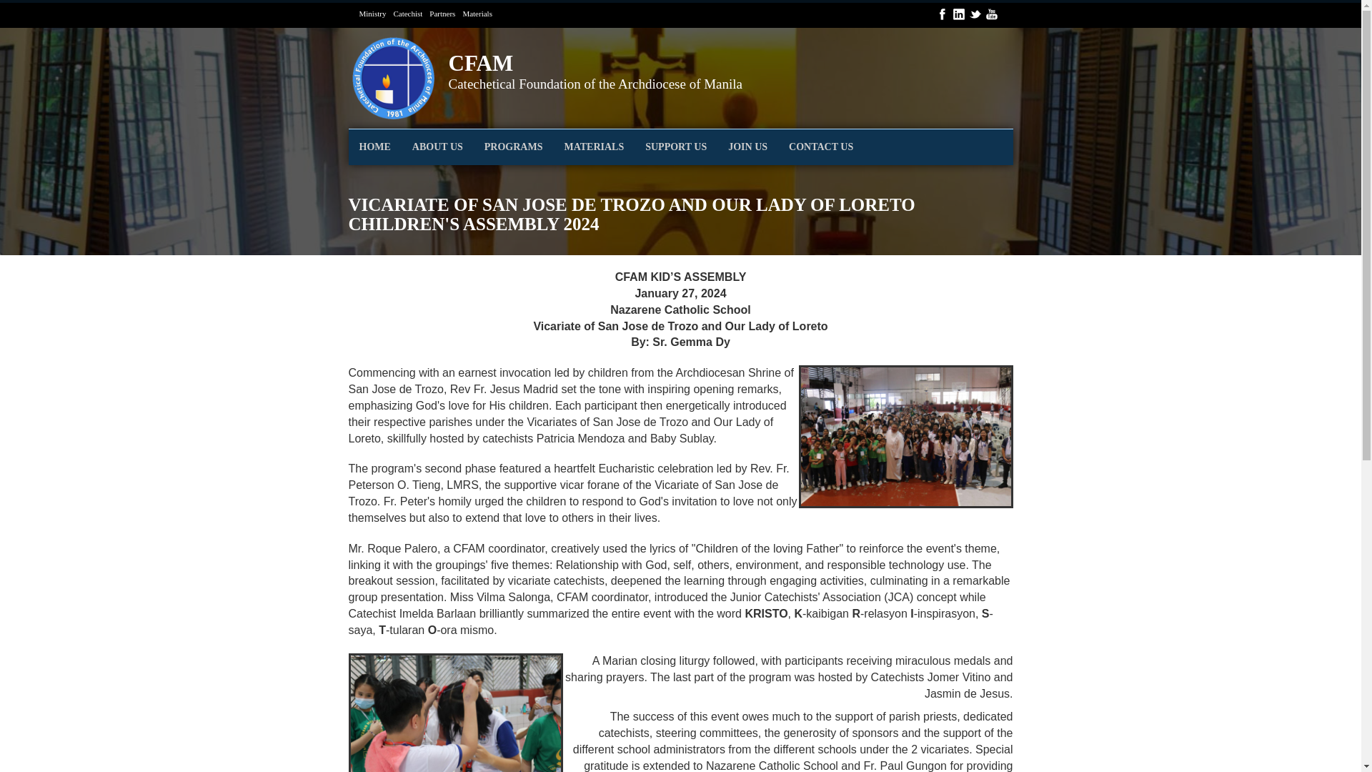 This screenshot has height=772, width=1372. I want to click on MATERIALS, so click(442, 13).